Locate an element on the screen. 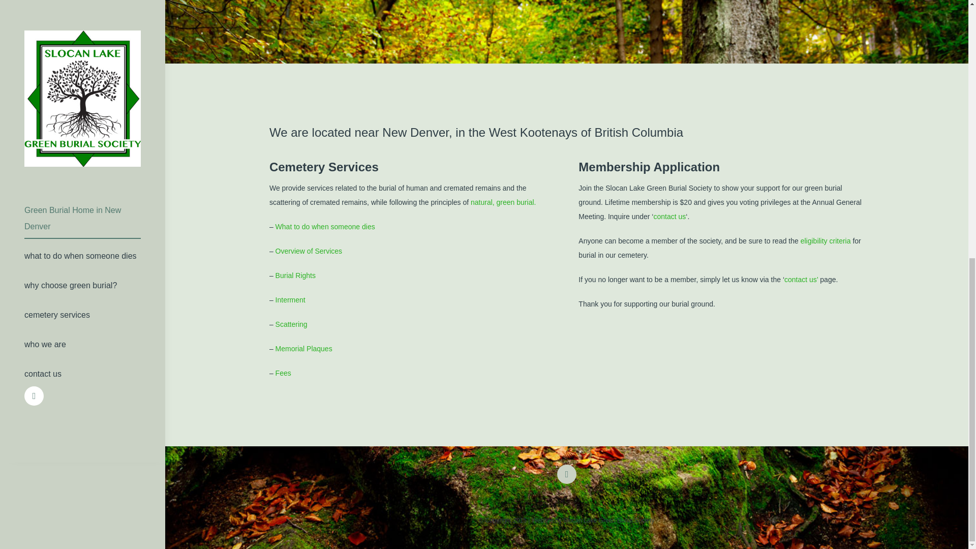  Scattering is located at coordinates (291, 324).